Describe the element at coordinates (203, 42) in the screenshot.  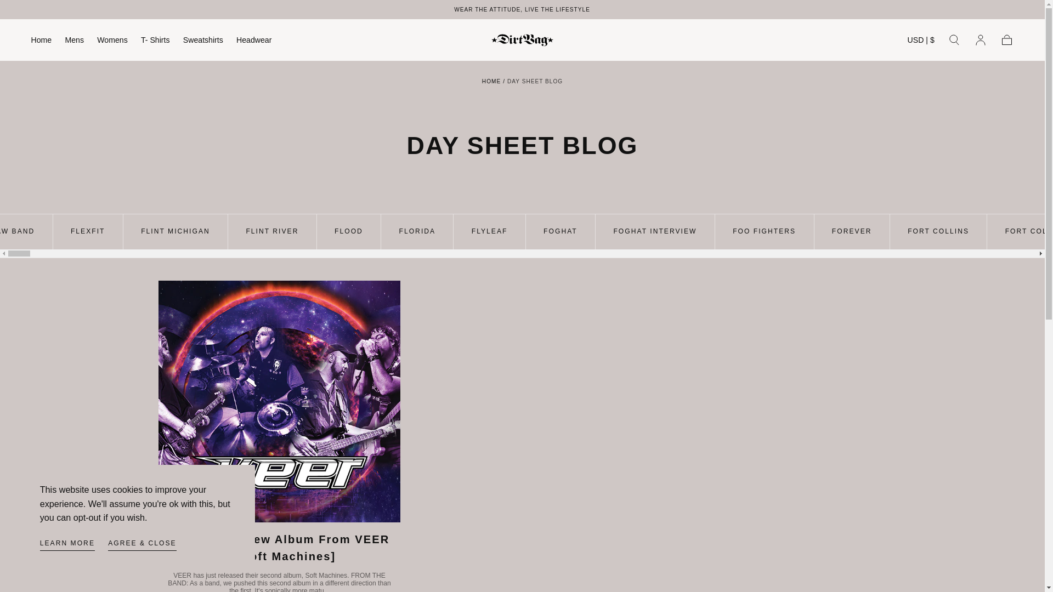
I see `Sweatshirts` at that location.